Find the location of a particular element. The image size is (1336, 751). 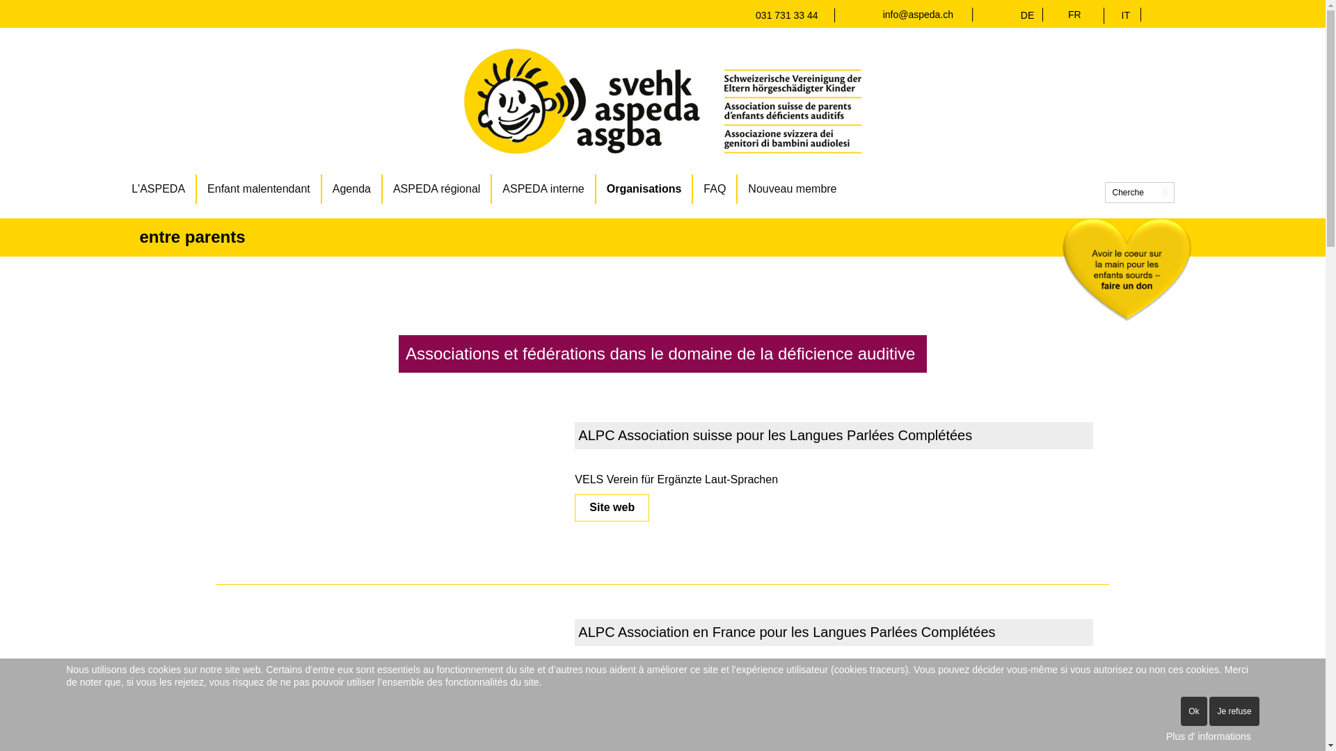

Nouveau membre is located at coordinates (792, 189).